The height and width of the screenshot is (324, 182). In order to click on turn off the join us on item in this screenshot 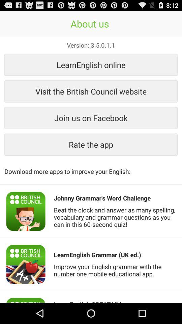, I will do `click(91, 118)`.